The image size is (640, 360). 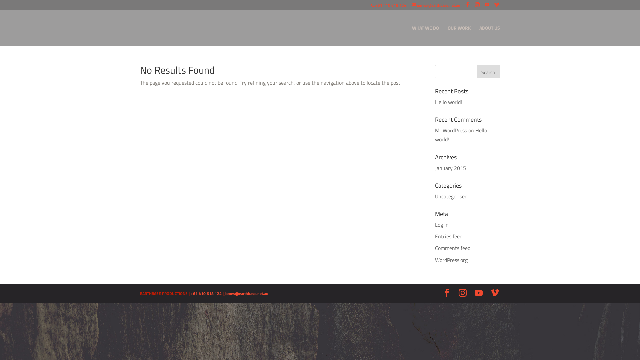 I want to click on Hello world!, so click(x=461, y=135).